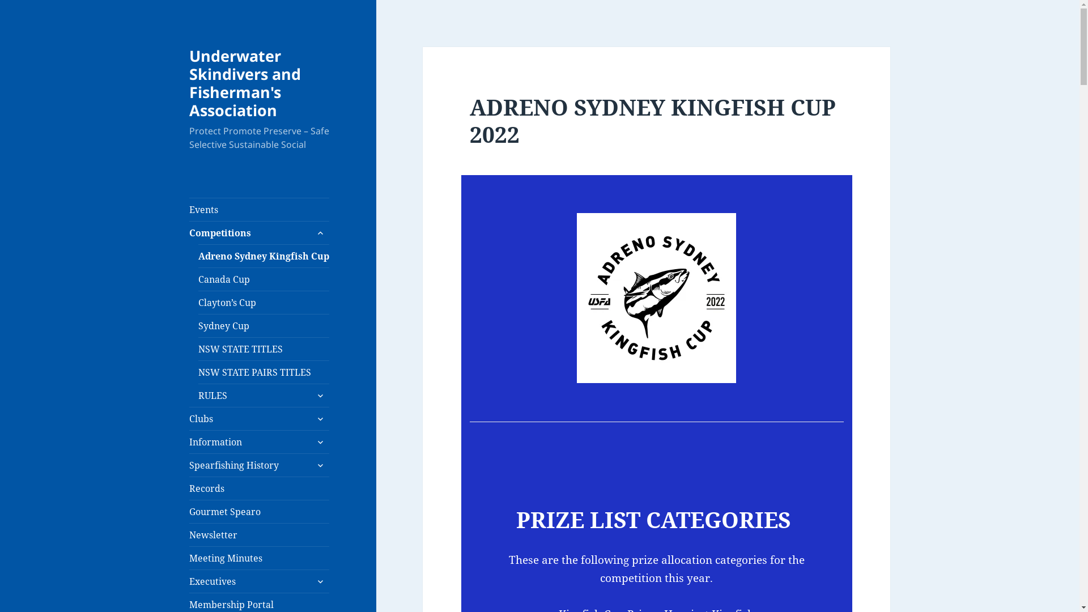 Image resolution: width=1088 pixels, height=612 pixels. What do you see at coordinates (260, 442) in the screenshot?
I see `Information` at bounding box center [260, 442].